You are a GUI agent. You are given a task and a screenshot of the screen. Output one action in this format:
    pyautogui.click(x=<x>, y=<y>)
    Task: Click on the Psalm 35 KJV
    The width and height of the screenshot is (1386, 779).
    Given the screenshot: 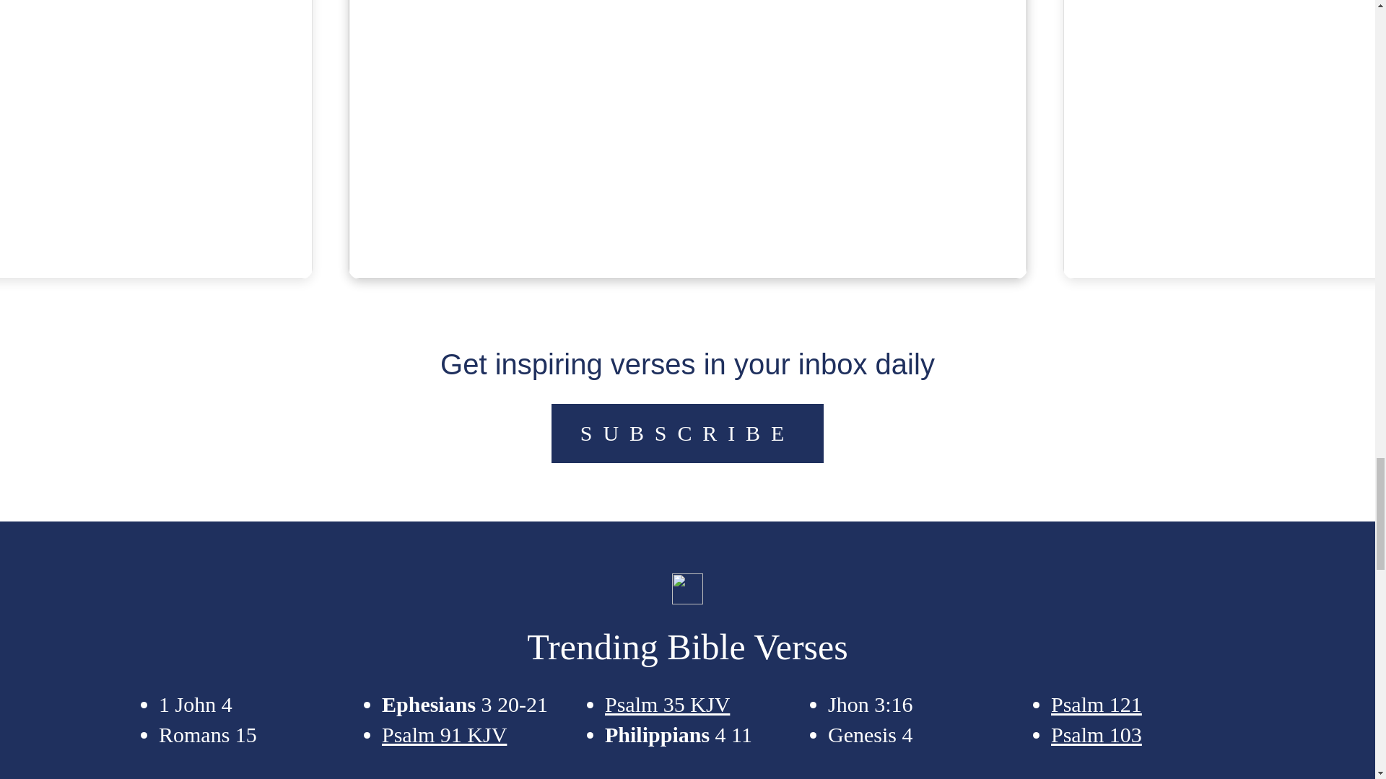 What is the action you would take?
    pyautogui.click(x=667, y=704)
    